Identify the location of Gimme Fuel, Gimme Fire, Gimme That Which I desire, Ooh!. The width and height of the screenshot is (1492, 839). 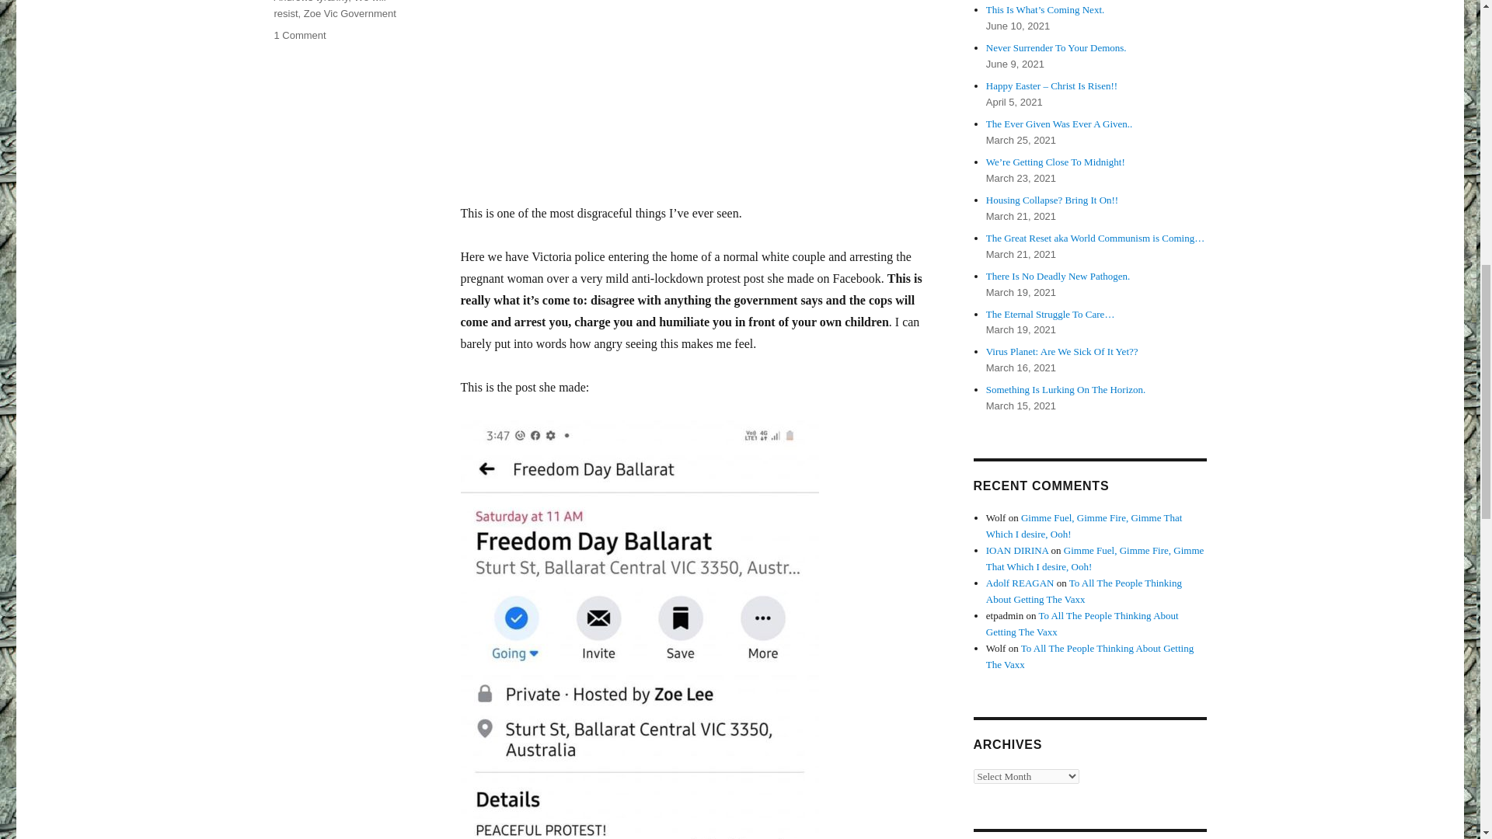
(1095, 558).